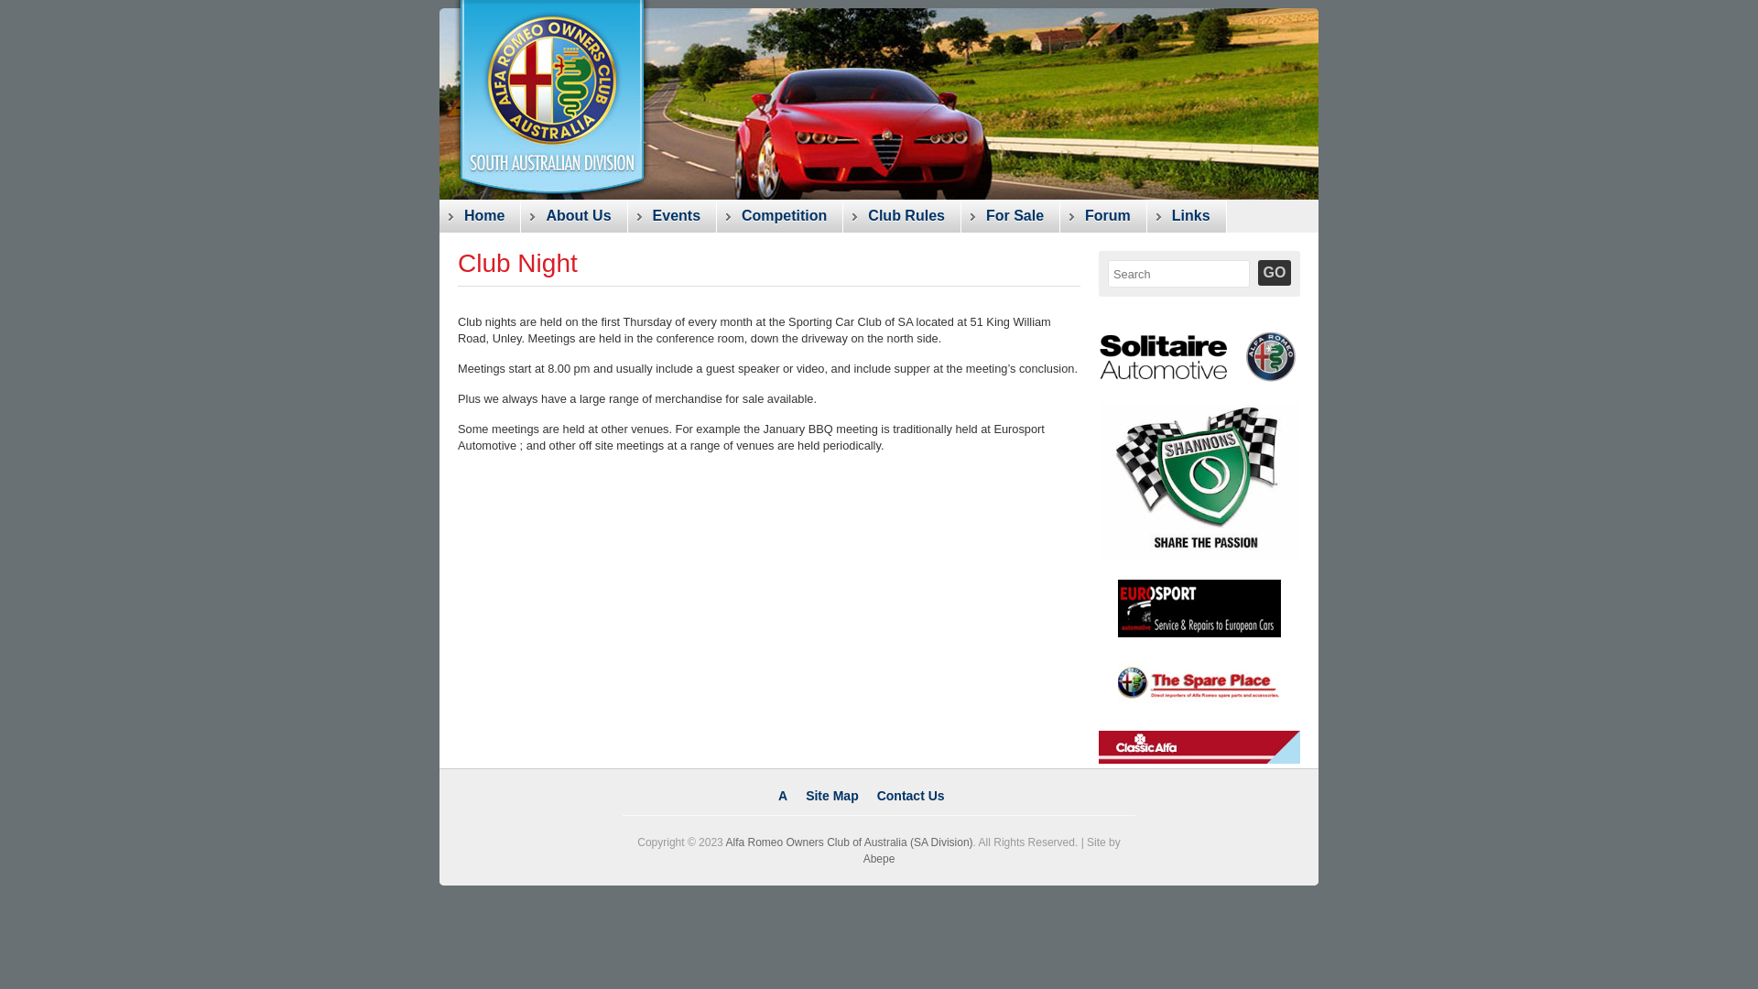  Describe the element at coordinates (480, 216) in the screenshot. I see `Home` at that location.